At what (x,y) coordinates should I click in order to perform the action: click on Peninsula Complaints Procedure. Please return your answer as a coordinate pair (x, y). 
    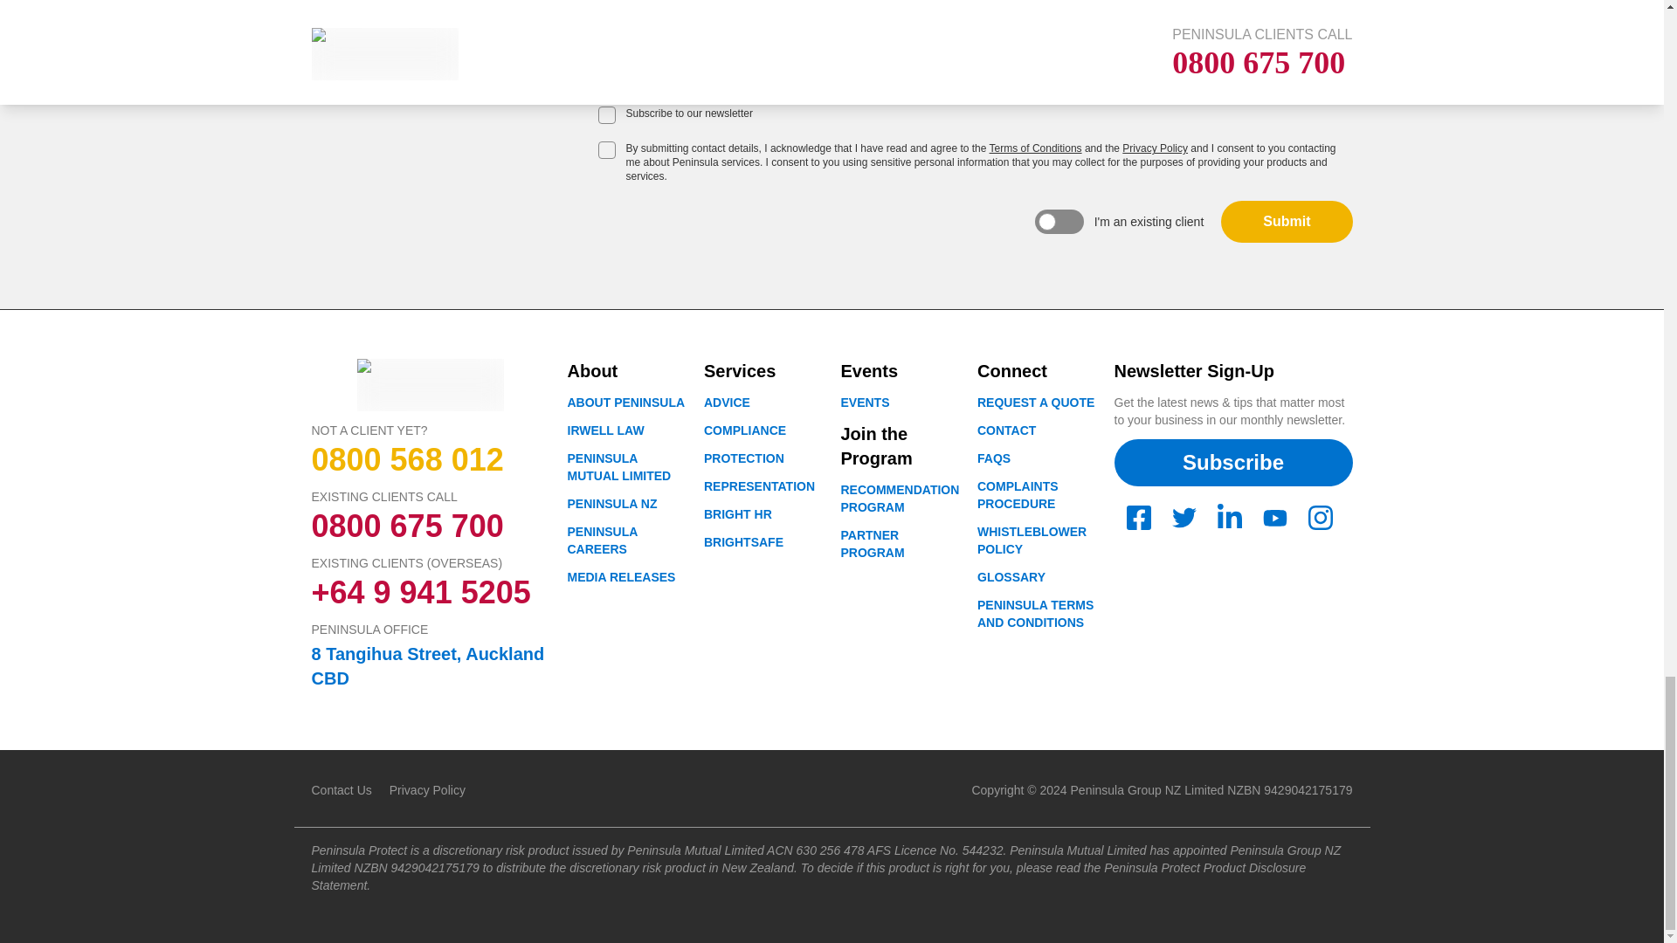
    Looking at the image, I should click on (1018, 494).